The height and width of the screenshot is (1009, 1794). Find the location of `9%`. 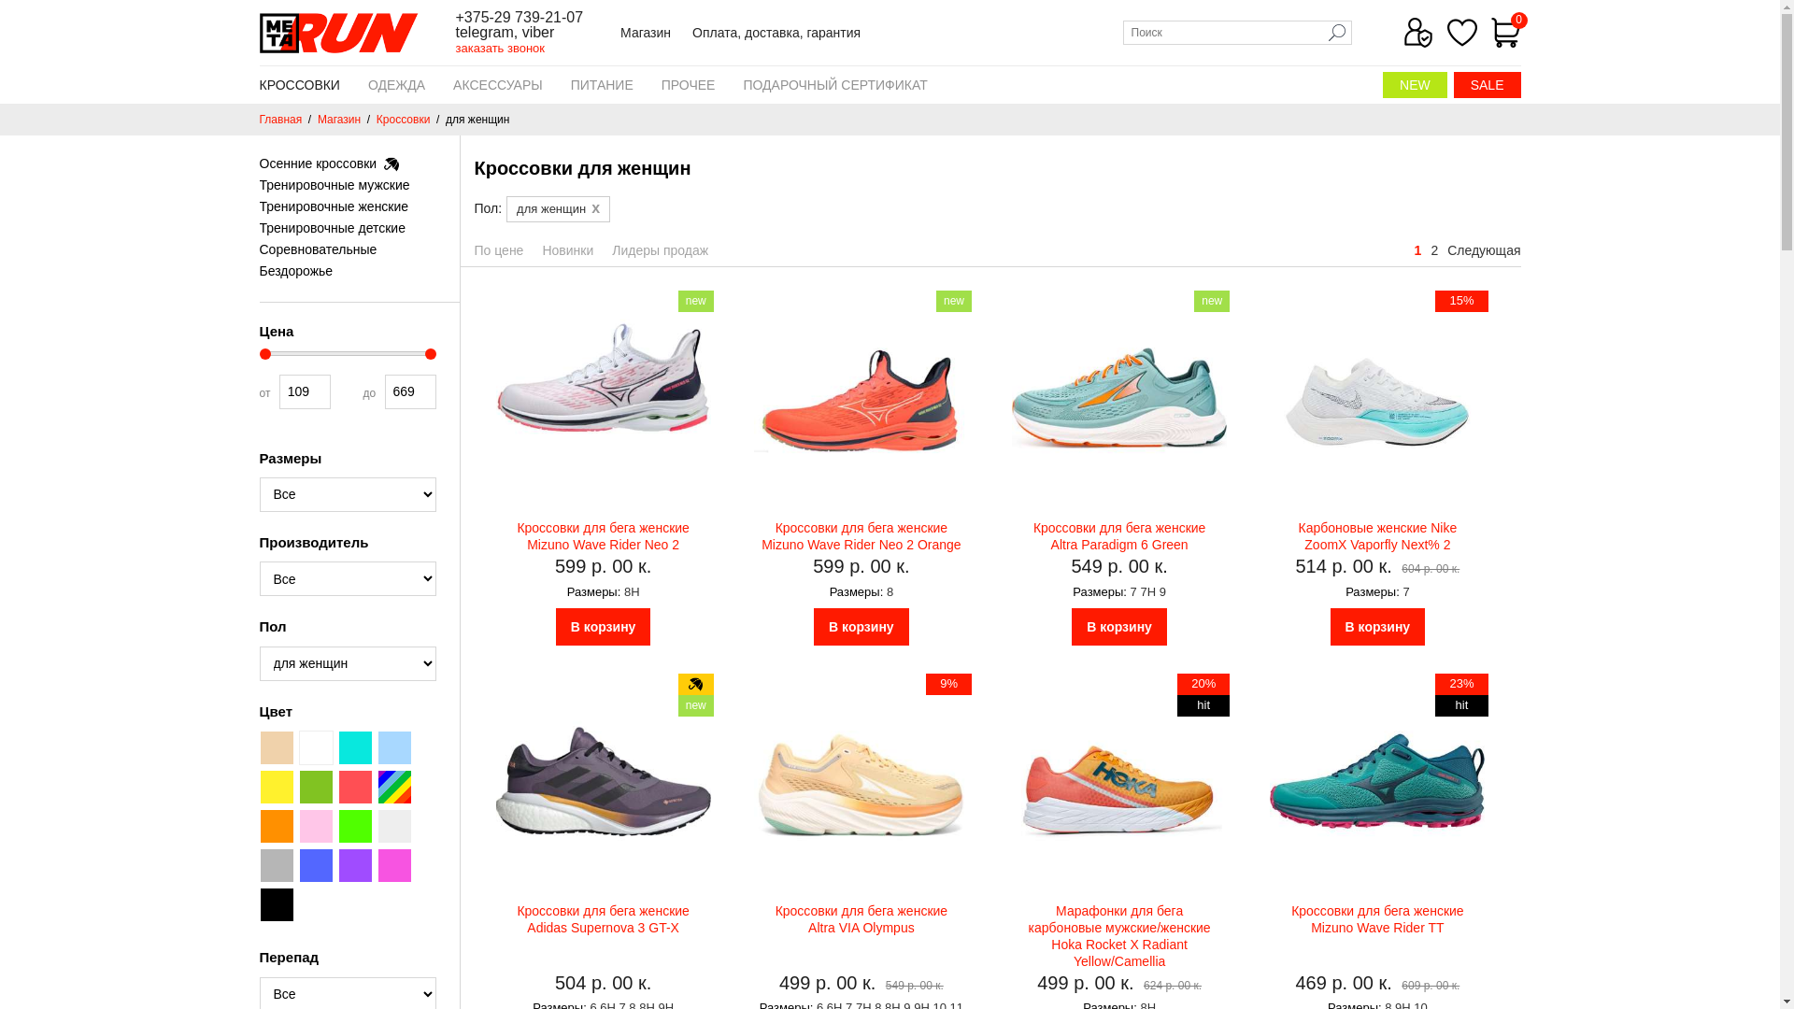

9% is located at coordinates (861, 781).